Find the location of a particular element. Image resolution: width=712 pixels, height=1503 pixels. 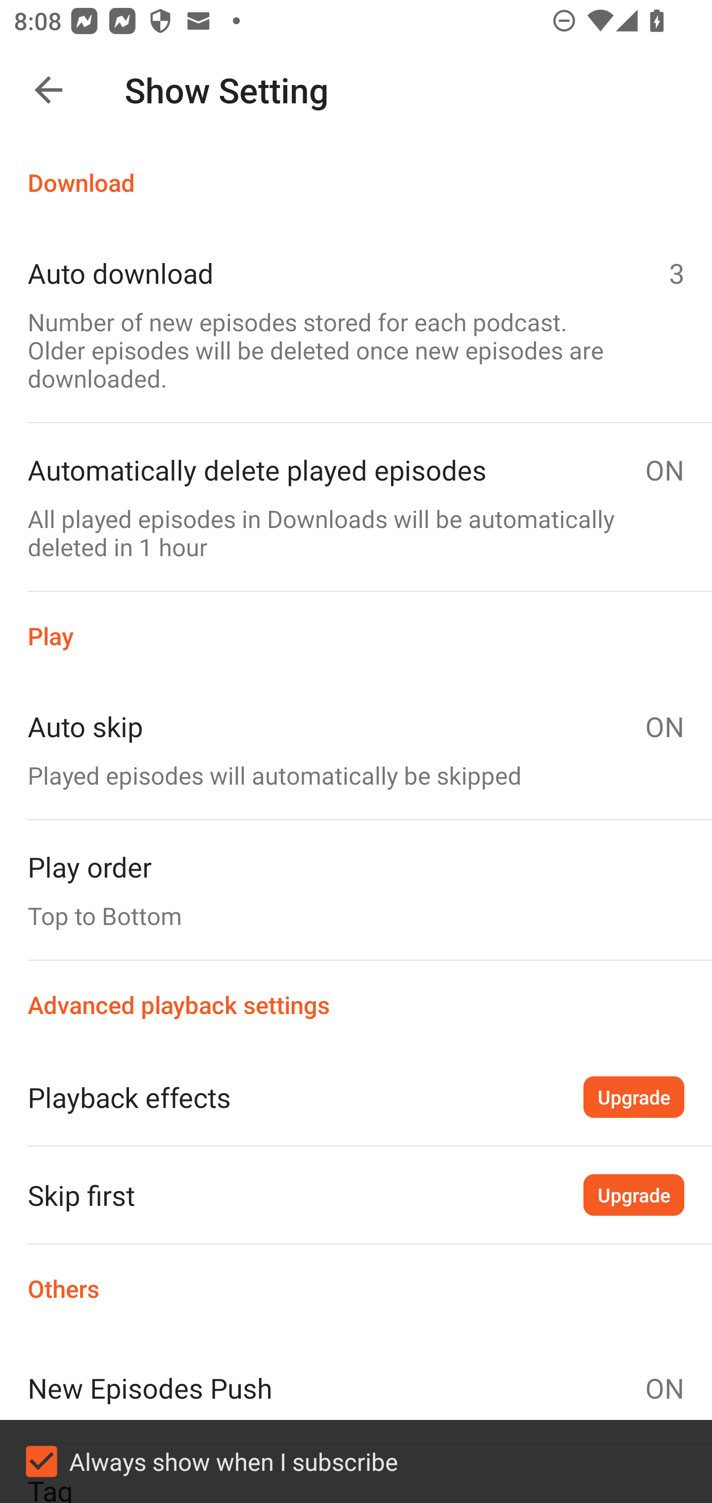

Navigate up is located at coordinates (48, 90).